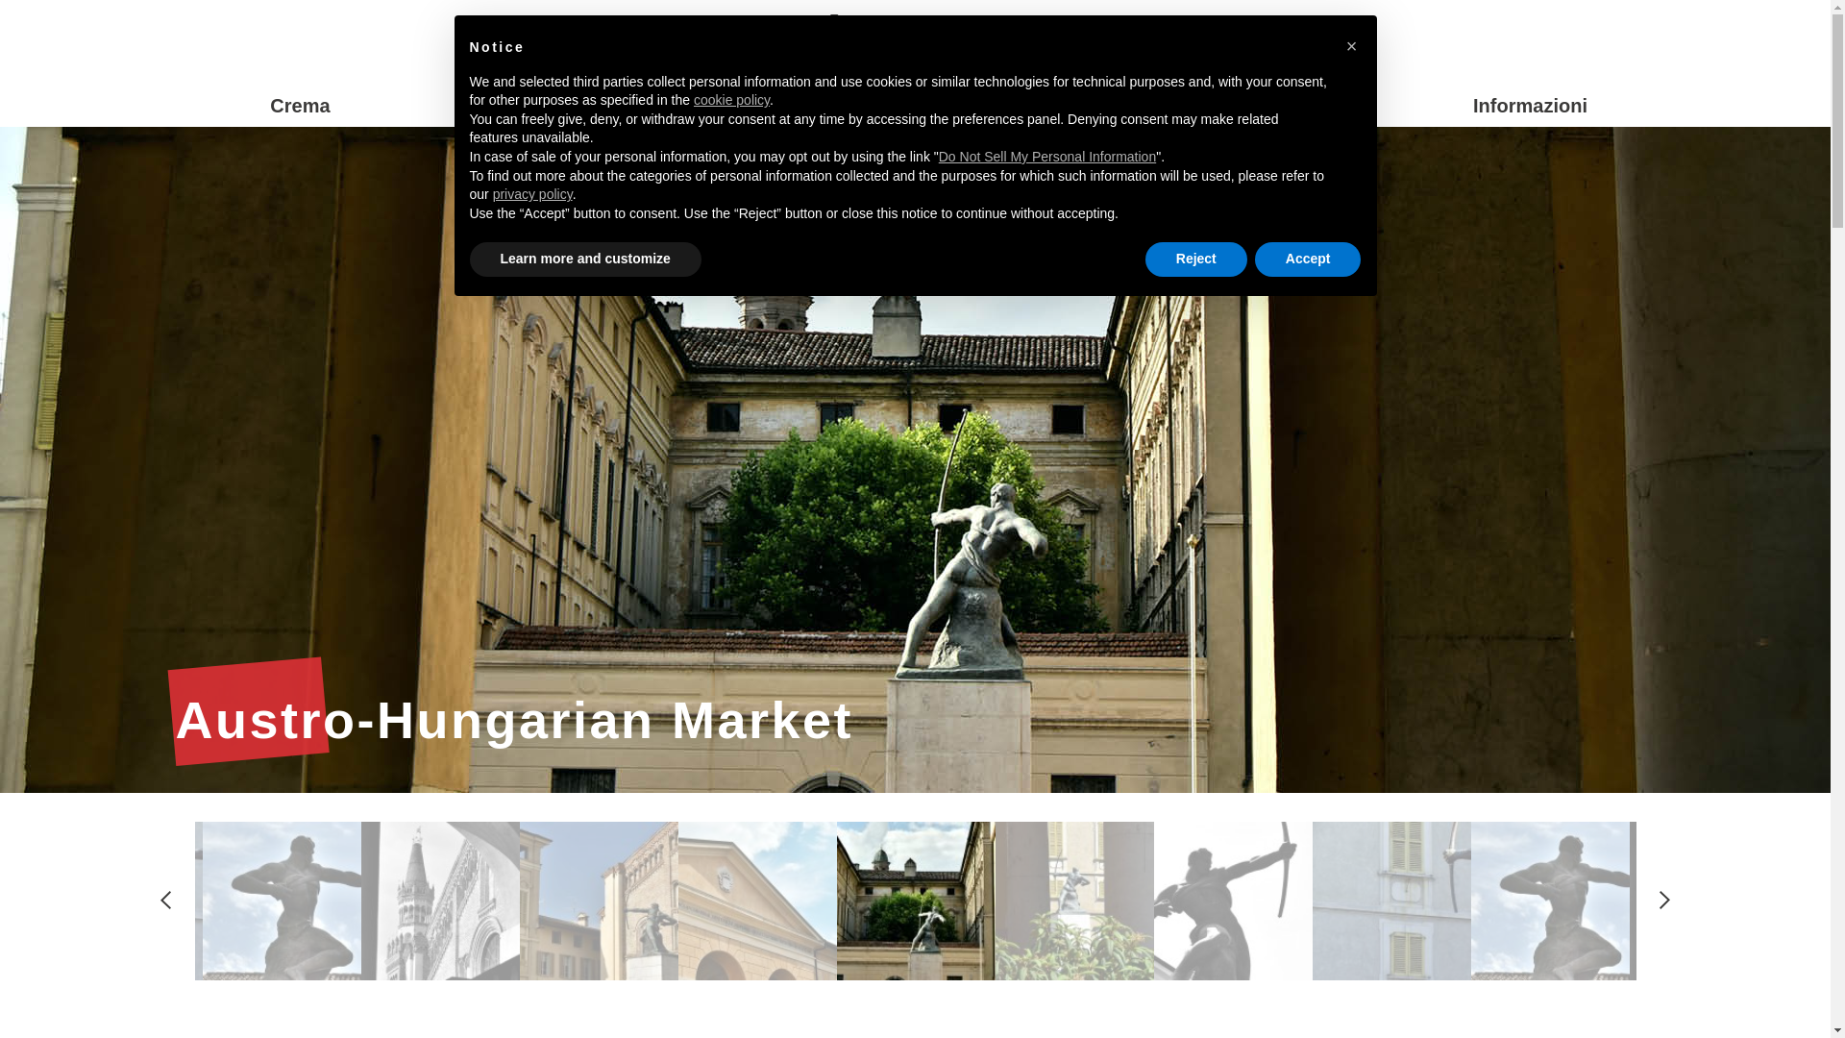  Describe the element at coordinates (1222, 106) in the screenshot. I see `Focus` at that location.